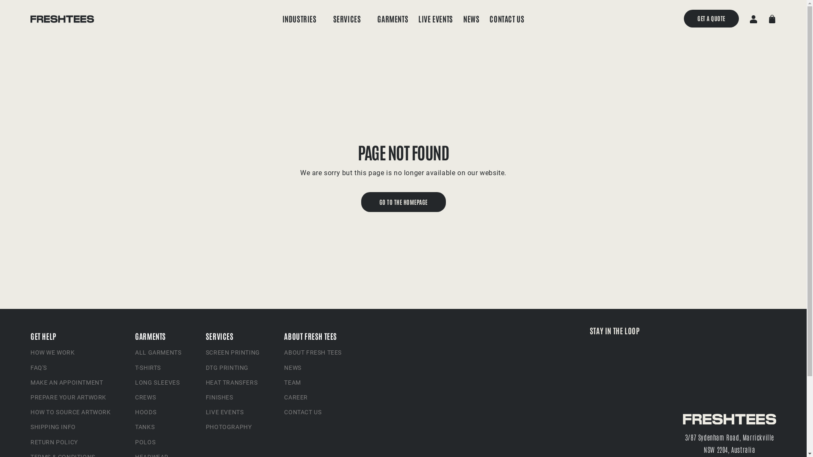 Image resolution: width=813 pixels, height=457 pixels. Describe the element at coordinates (53, 427) in the screenshot. I see `SHIPPING INFO` at that location.